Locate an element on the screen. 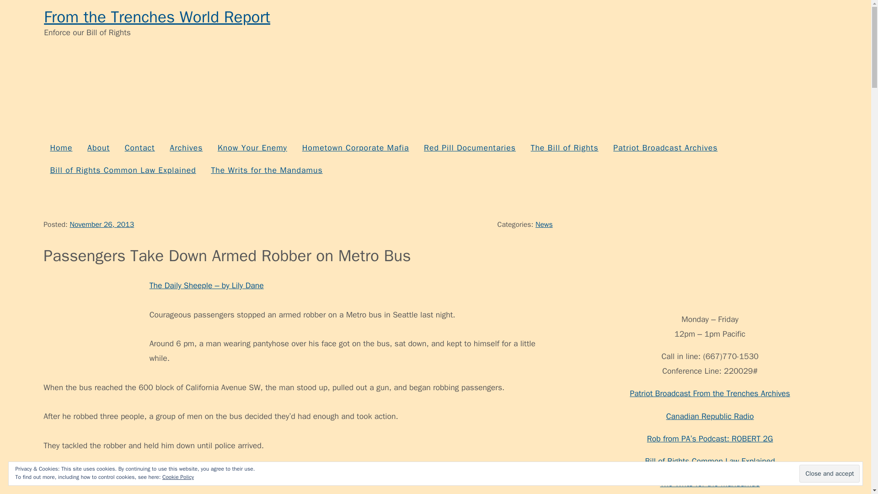 Image resolution: width=878 pixels, height=494 pixels. About is located at coordinates (99, 148).